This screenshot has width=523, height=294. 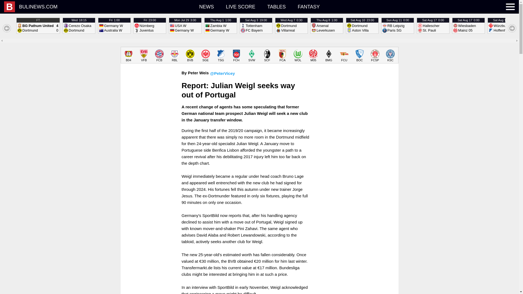 I want to click on FC Bayern News, so click(x=298, y=56).